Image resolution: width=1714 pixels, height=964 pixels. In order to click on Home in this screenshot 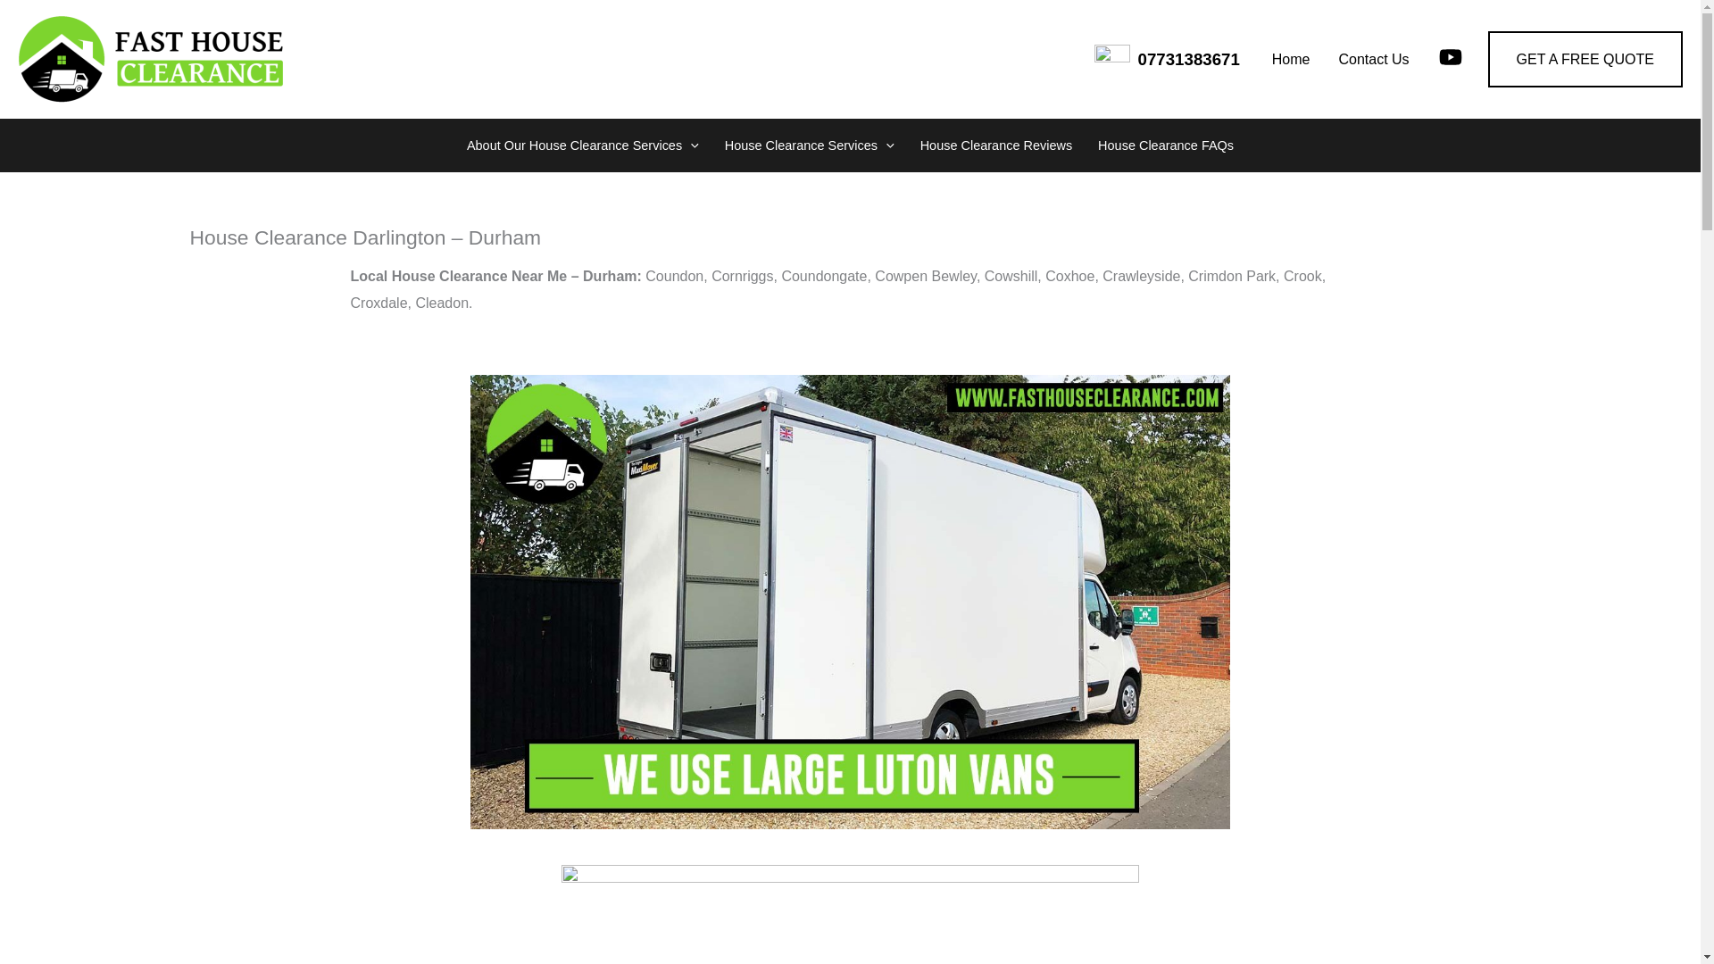, I will do `click(1291, 58)`.